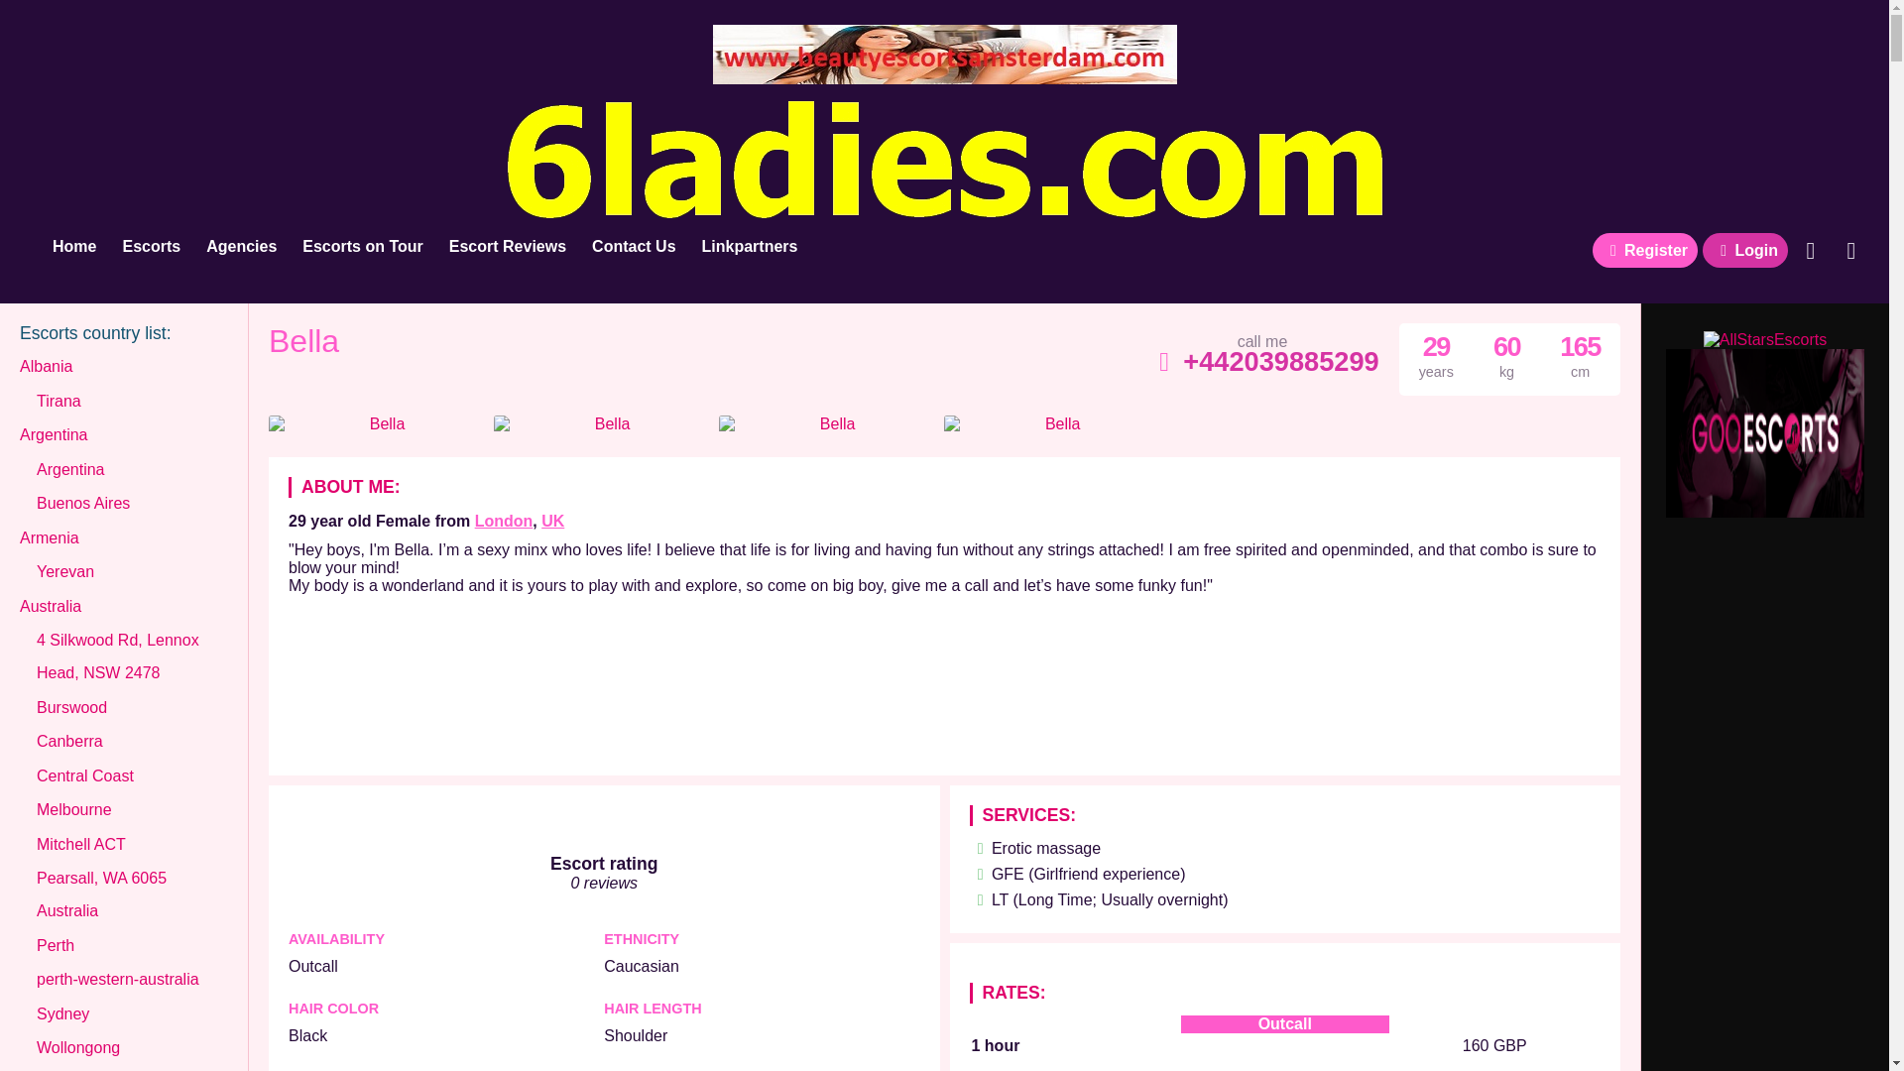 Image resolution: width=1904 pixels, height=1071 pixels. Describe the element at coordinates (71, 708) in the screenshot. I see `Burswood` at that location.